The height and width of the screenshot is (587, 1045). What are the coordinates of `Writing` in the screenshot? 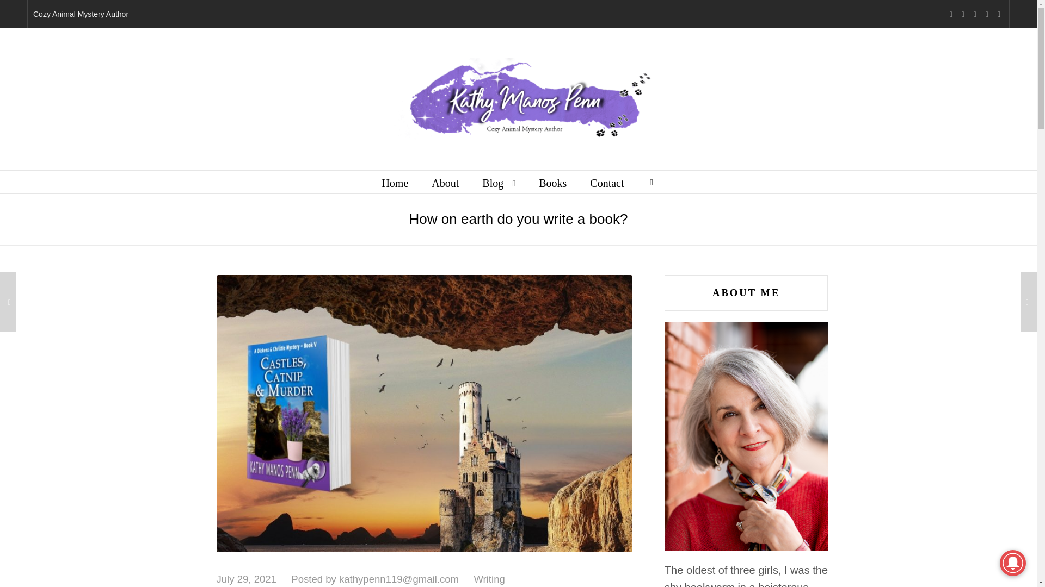 It's located at (489, 579).